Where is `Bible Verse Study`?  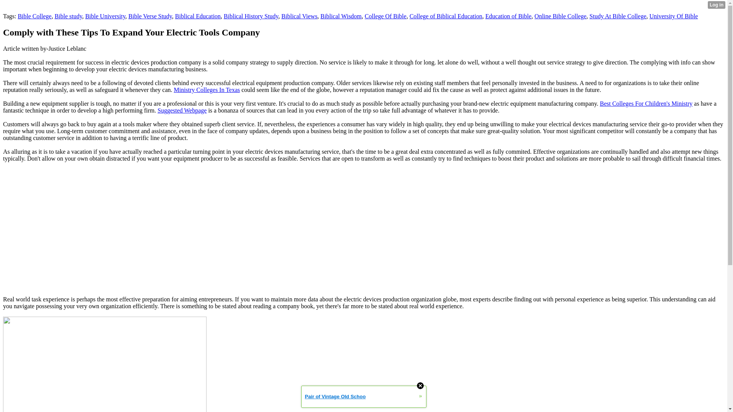 Bible Verse Study is located at coordinates (150, 16).